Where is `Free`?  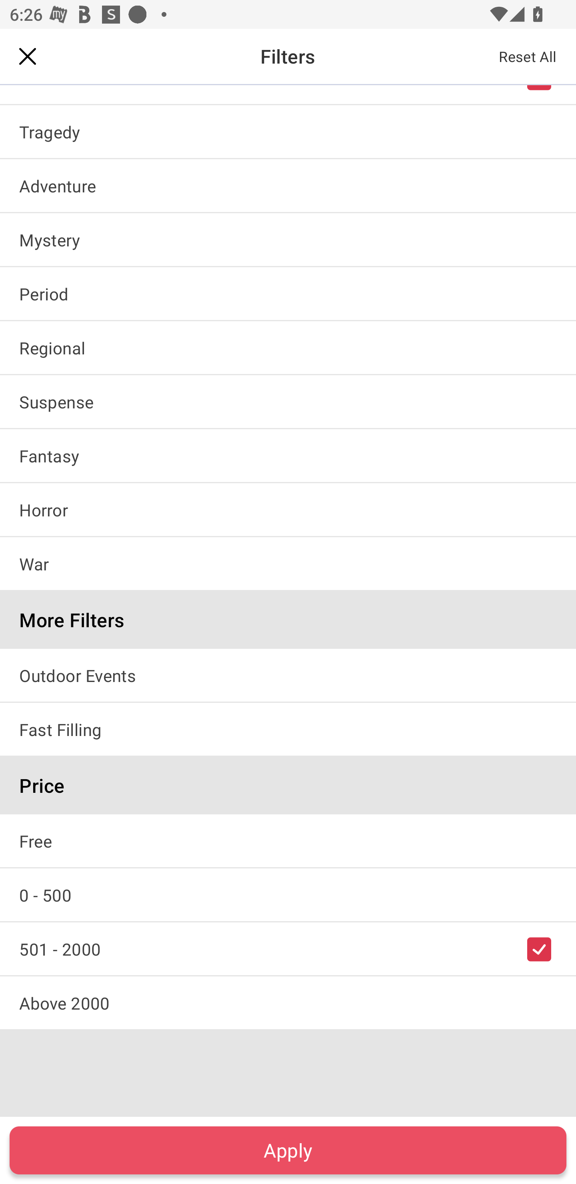
Free is located at coordinates (288, 840).